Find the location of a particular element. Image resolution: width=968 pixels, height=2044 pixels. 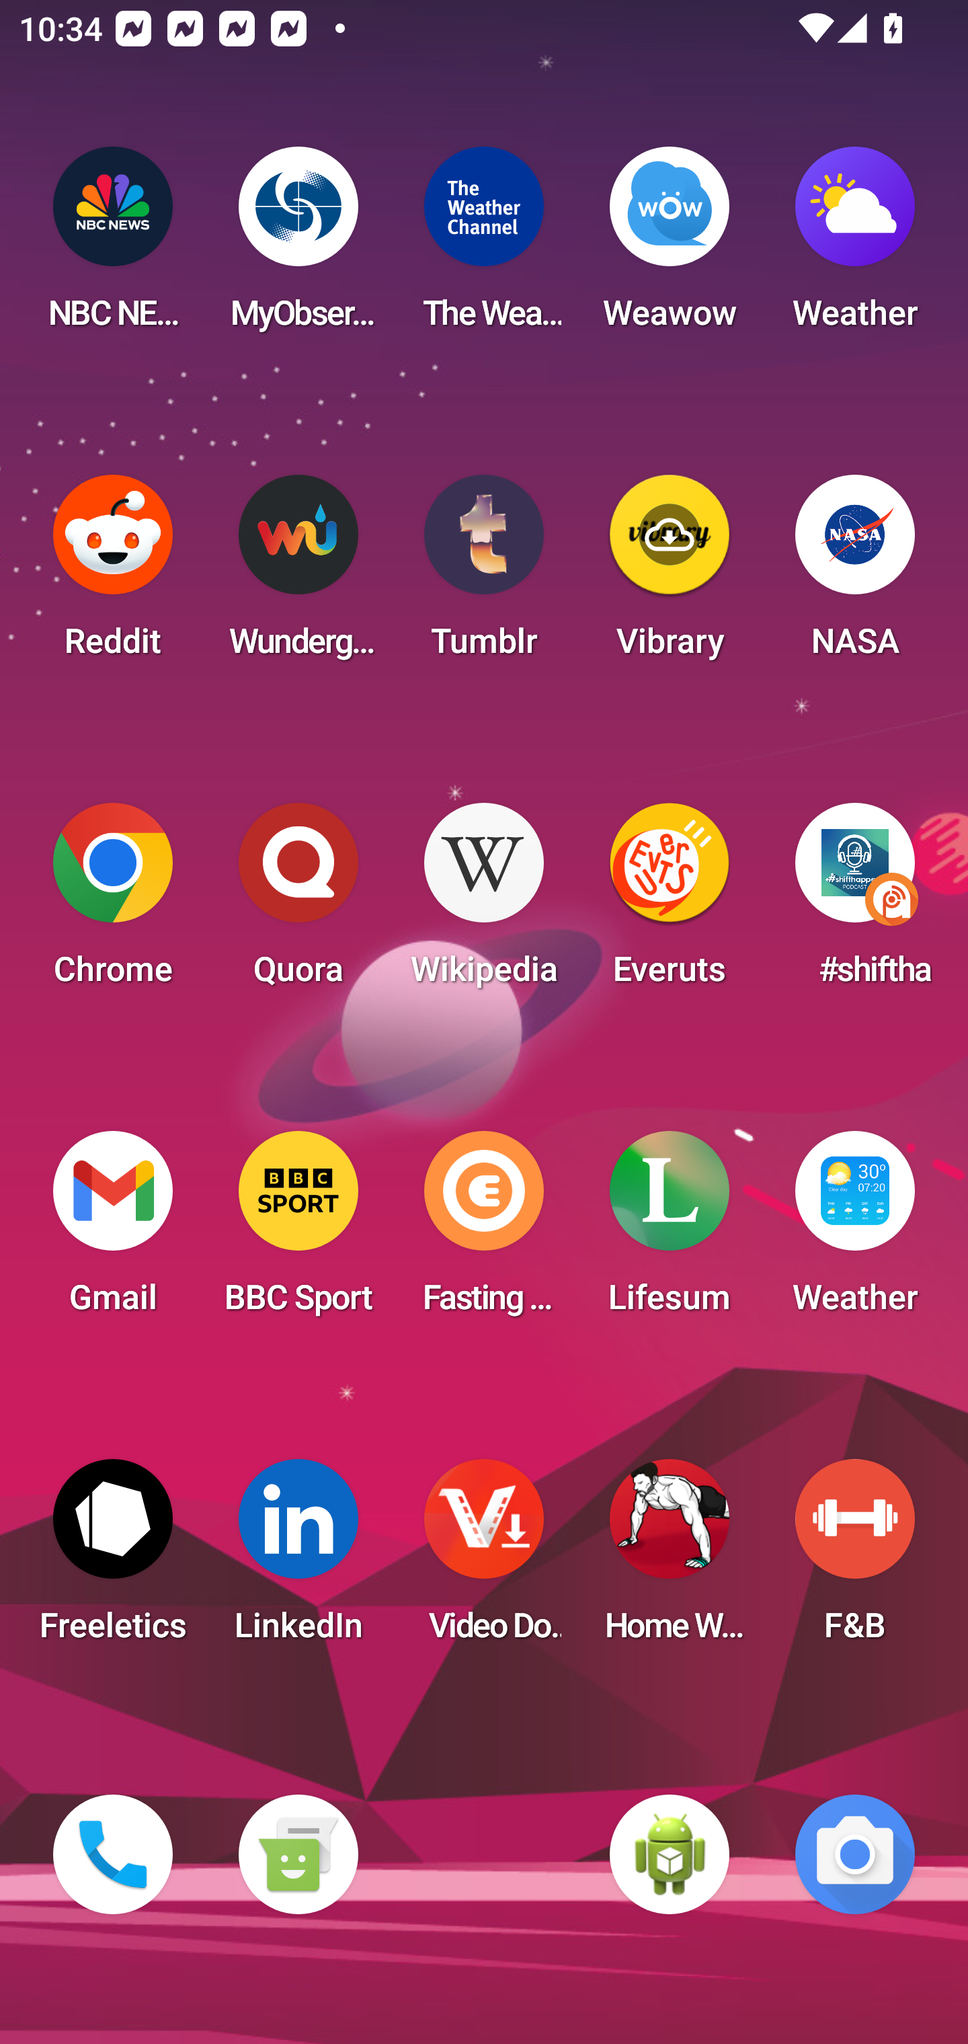

The Weather Channel is located at coordinates (484, 246).